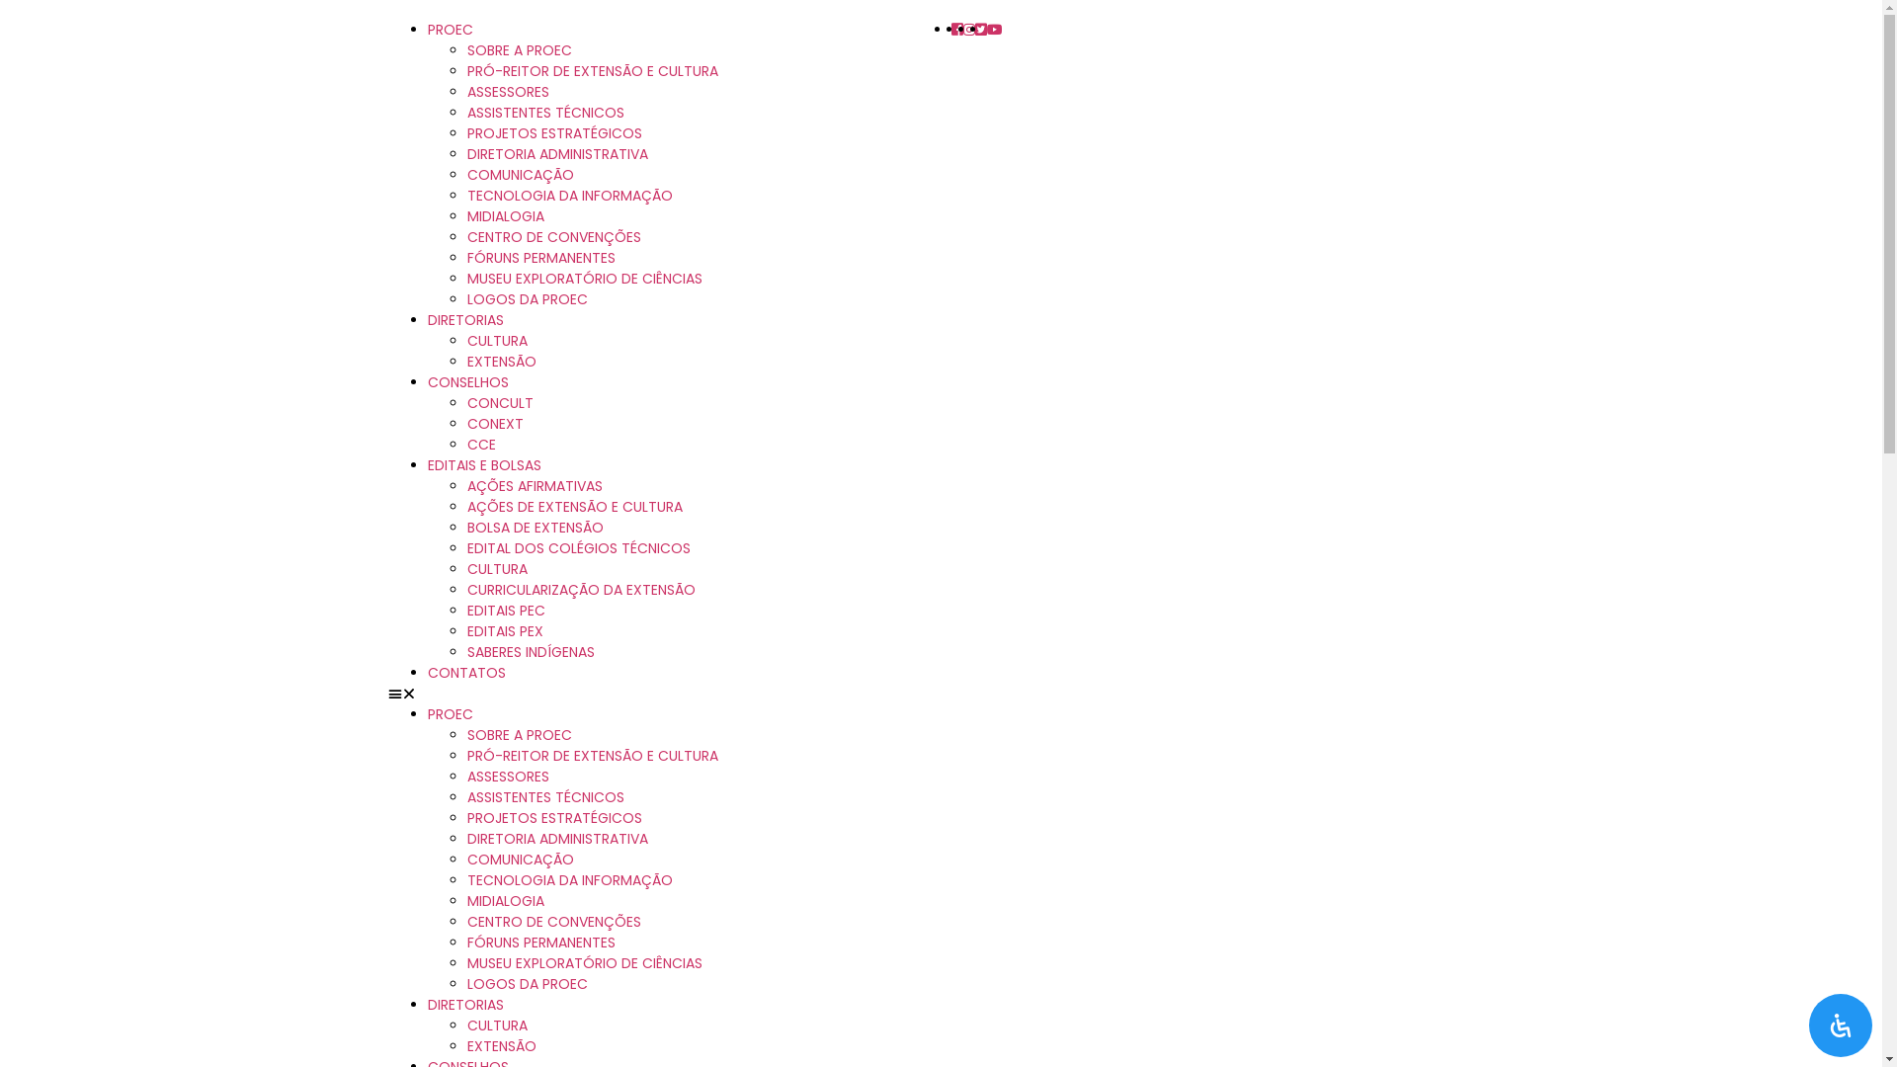 Image resolution: width=1897 pixels, height=1067 pixels. Describe the element at coordinates (480, 445) in the screenshot. I see `CCE` at that location.